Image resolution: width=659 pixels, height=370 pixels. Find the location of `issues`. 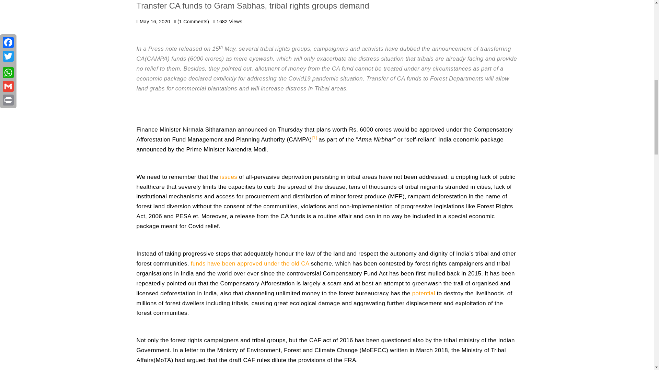

issues is located at coordinates (229, 177).